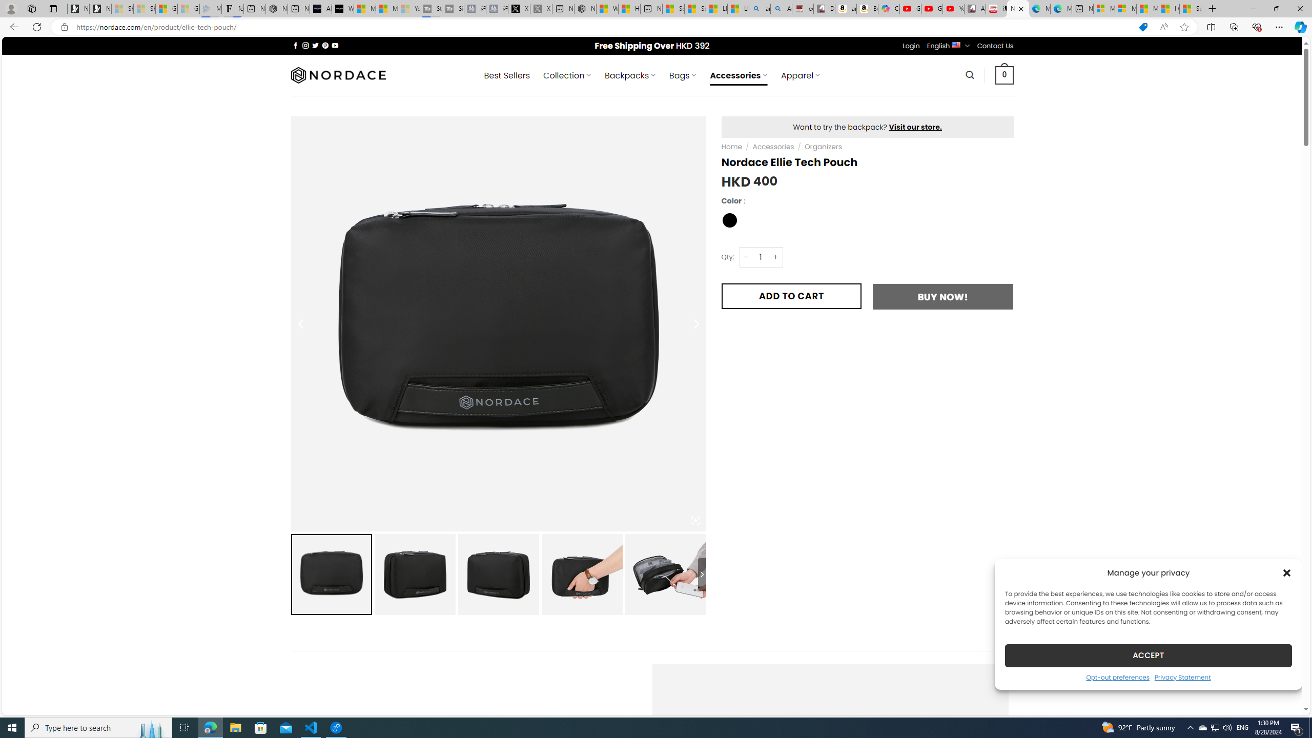 This screenshot has width=1312, height=738. What do you see at coordinates (321, 9) in the screenshot?
I see `AI Voice Changer for PC and Mac - Voice.ai` at bounding box center [321, 9].